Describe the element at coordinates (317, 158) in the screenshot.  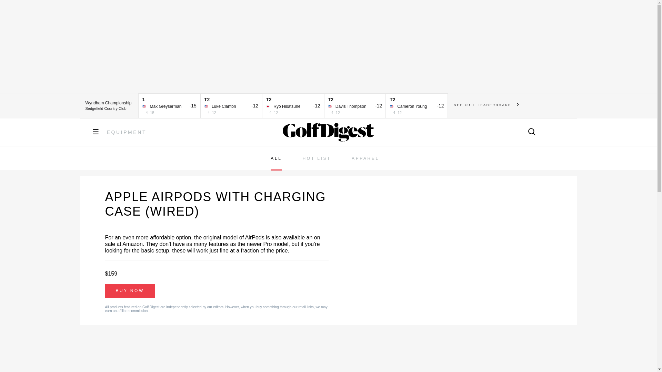
I see `HOT LIST` at that location.